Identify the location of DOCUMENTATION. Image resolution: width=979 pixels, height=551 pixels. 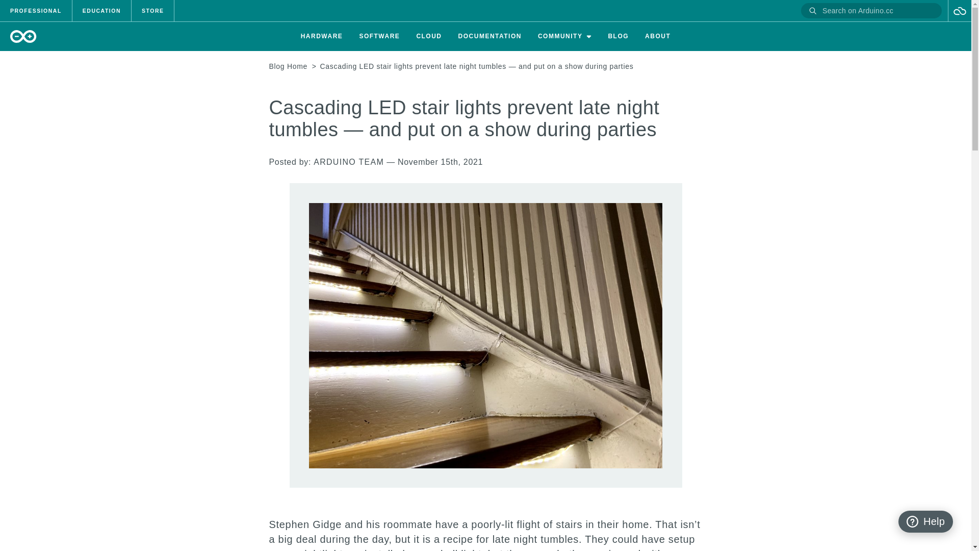
(489, 37).